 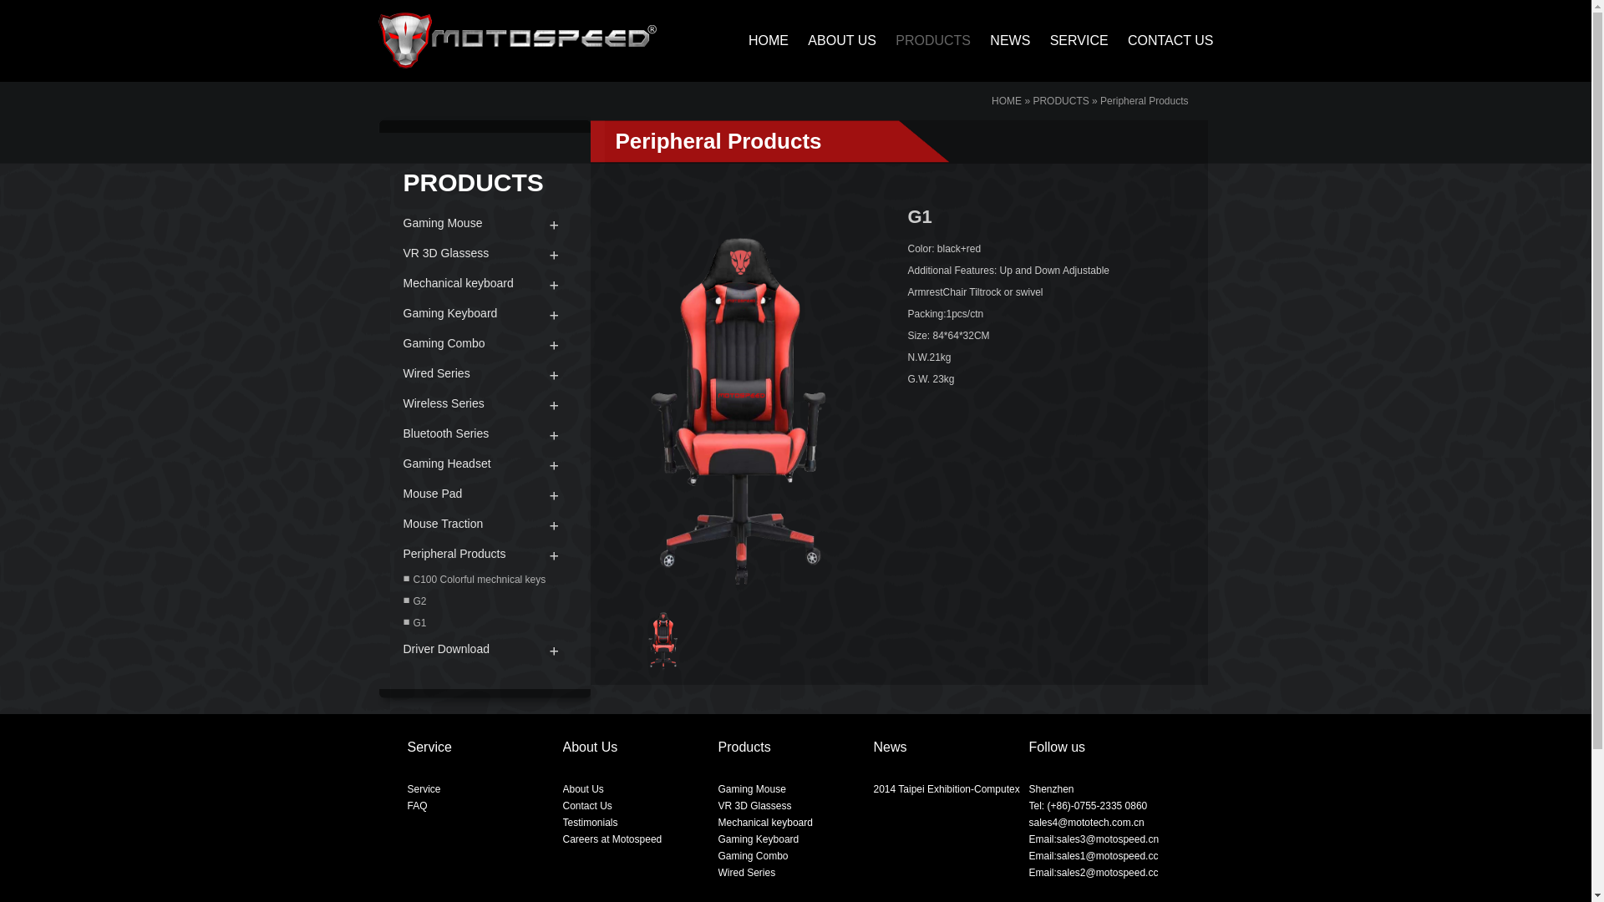 What do you see at coordinates (1007, 101) in the screenshot?
I see `HOME` at bounding box center [1007, 101].